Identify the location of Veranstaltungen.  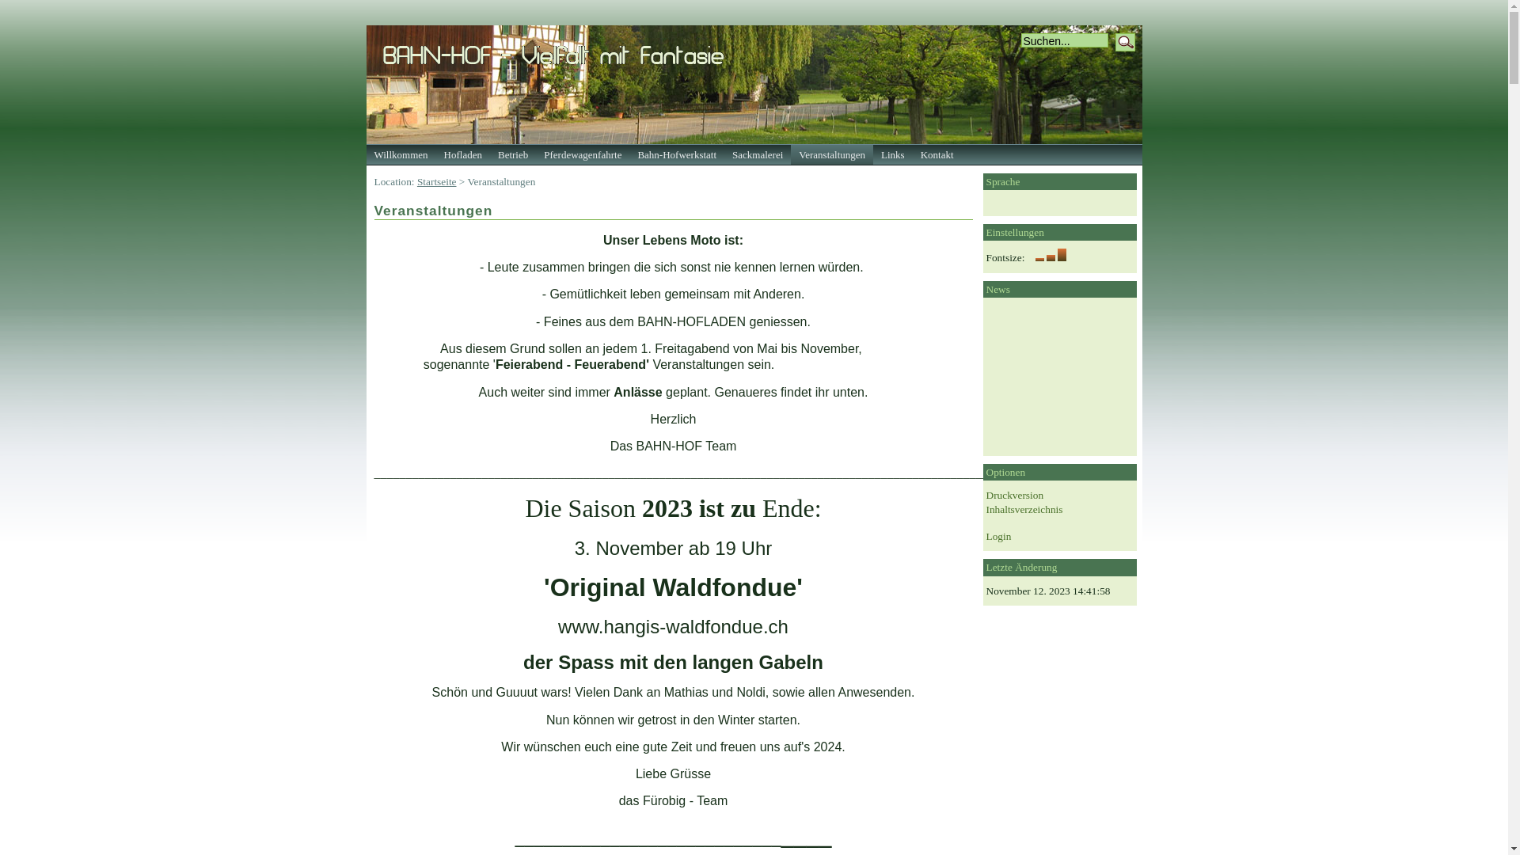
(831, 155).